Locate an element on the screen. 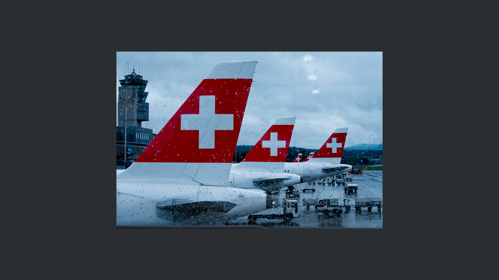 The height and width of the screenshot is (280, 499). alceste is located at coordinates (86, 38).